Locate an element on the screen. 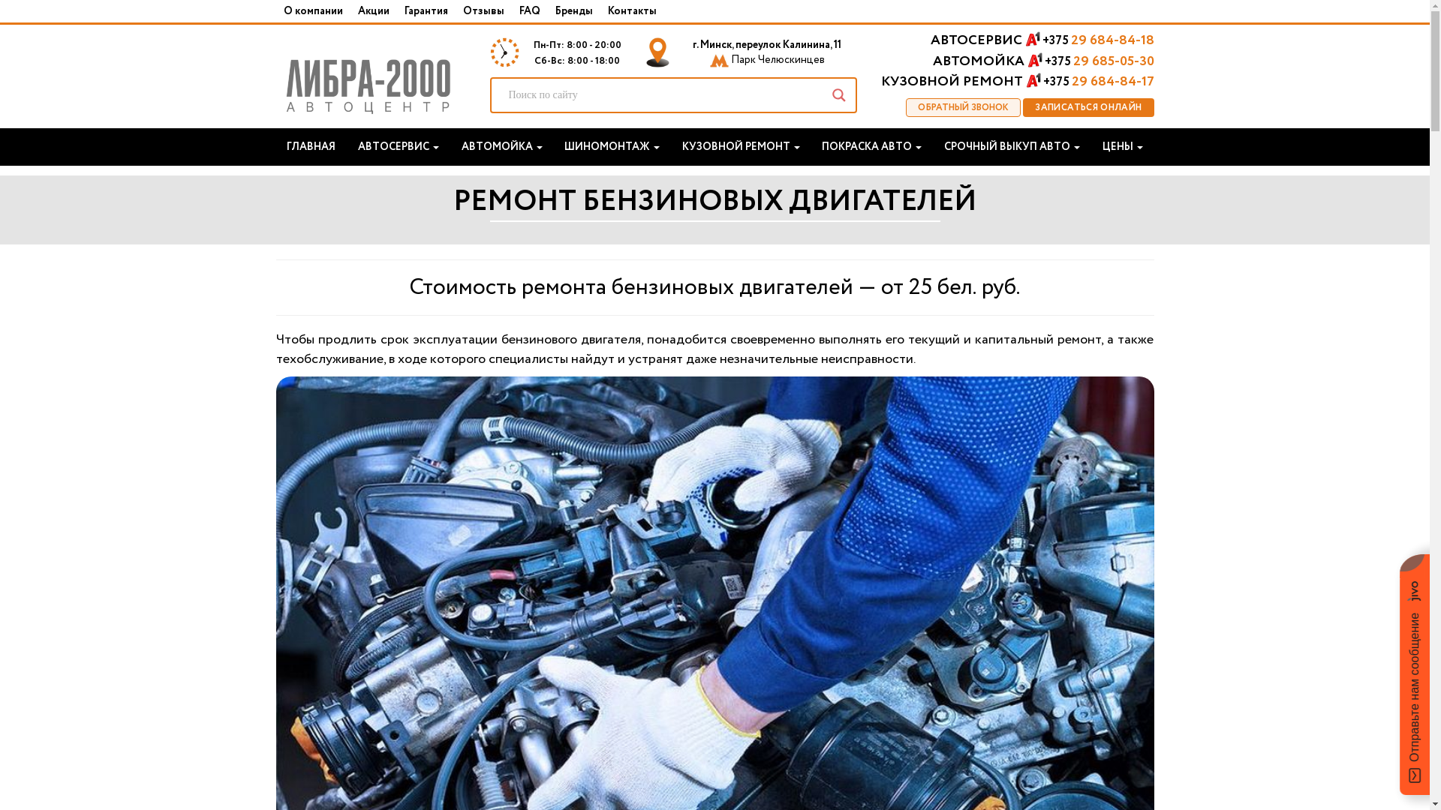  +375 29 684-84-17 is located at coordinates (1099, 82).